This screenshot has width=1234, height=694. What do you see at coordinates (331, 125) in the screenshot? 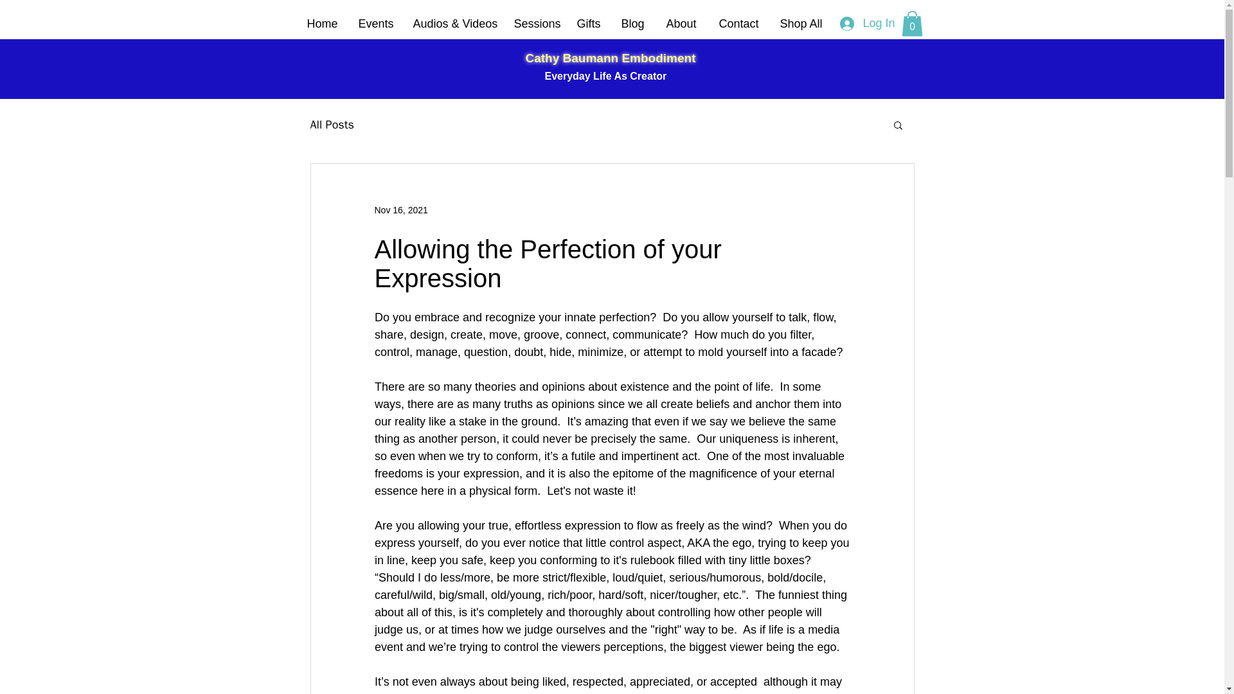
I see `All Posts` at bounding box center [331, 125].